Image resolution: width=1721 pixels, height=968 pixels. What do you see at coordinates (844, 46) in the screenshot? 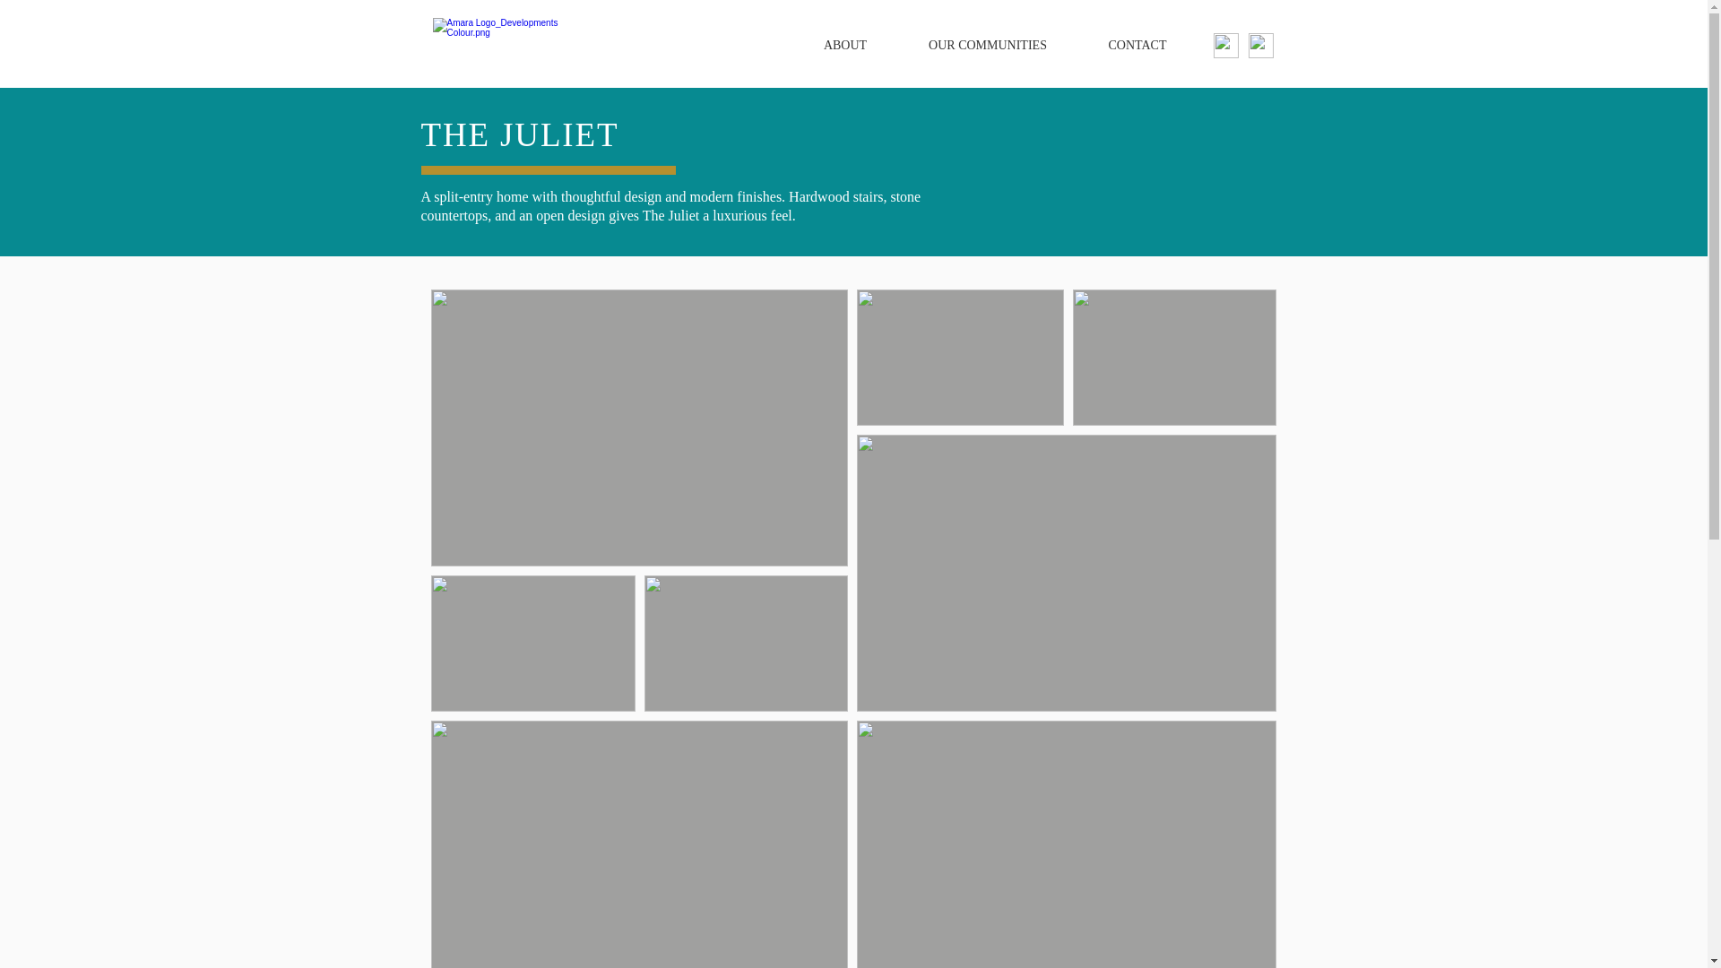
I see `ABOUT` at bounding box center [844, 46].